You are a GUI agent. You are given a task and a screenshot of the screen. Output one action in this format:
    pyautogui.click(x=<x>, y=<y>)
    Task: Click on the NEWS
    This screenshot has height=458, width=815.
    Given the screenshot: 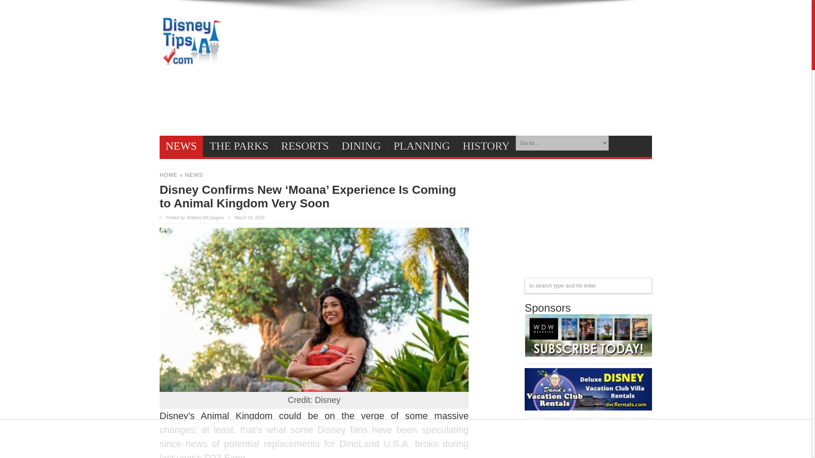 What is the action you would take?
    pyautogui.click(x=181, y=146)
    